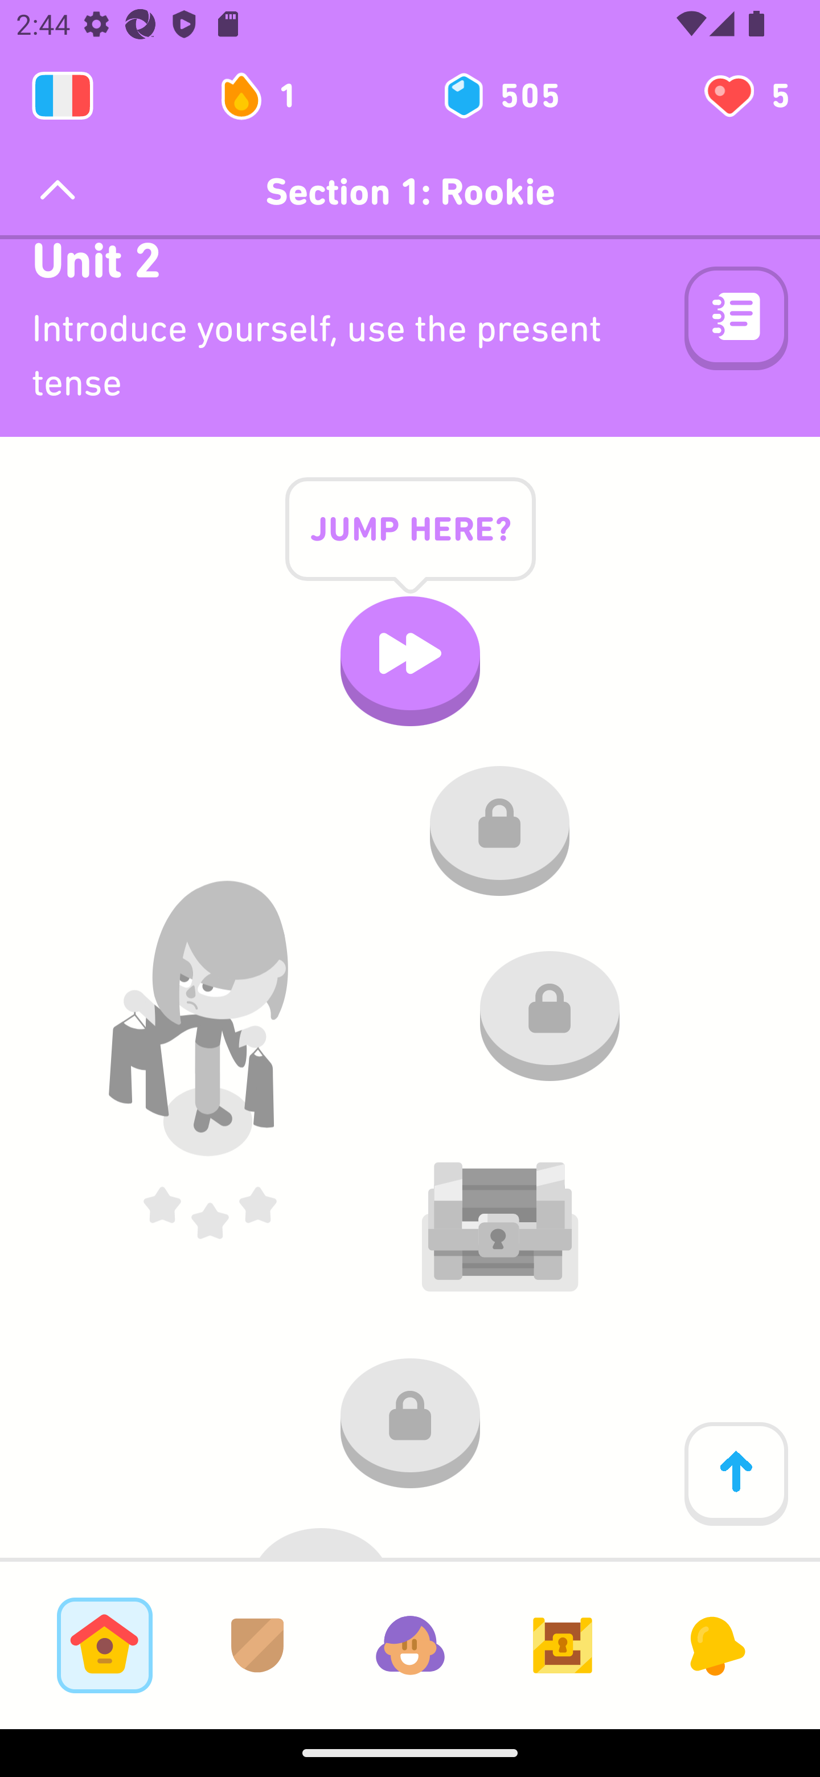  What do you see at coordinates (410, 1645) in the screenshot?
I see `Profile Tab` at bounding box center [410, 1645].